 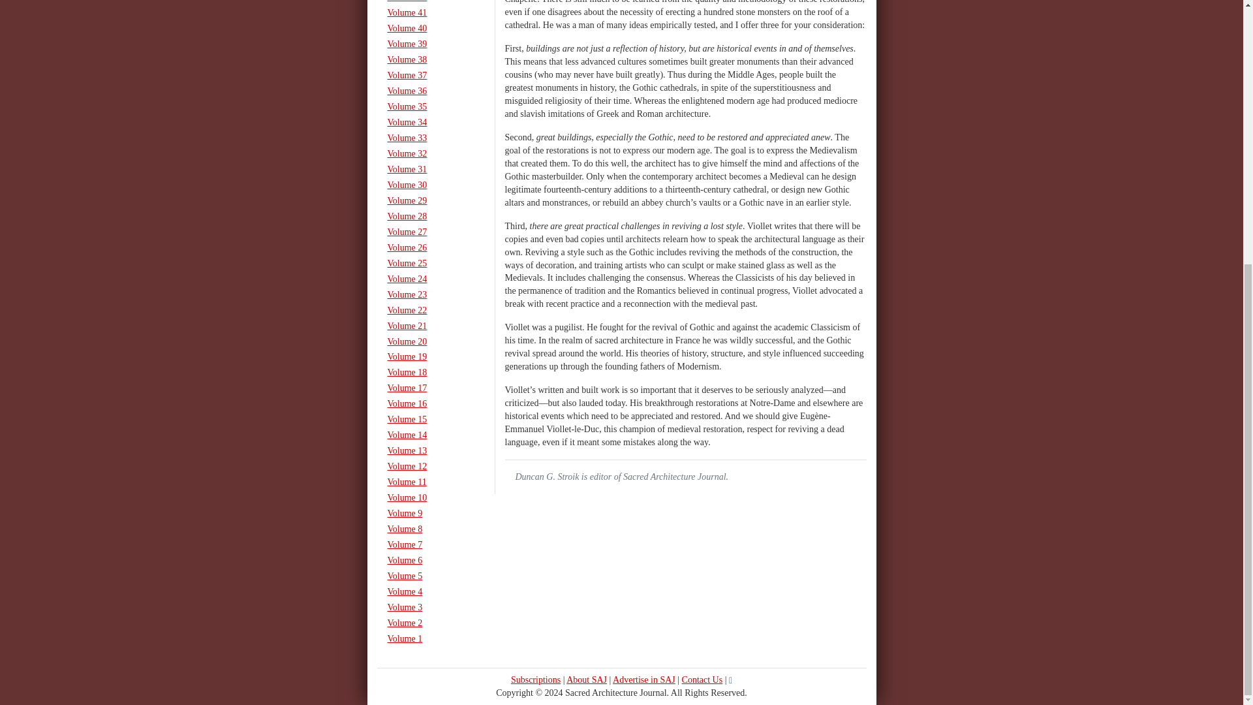 I want to click on Volume 24, so click(x=431, y=279).